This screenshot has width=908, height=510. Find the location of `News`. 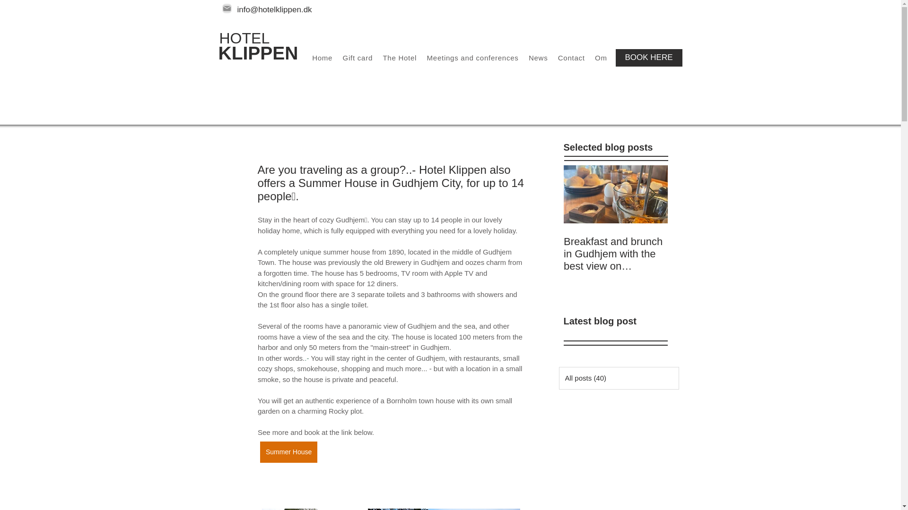

News is located at coordinates (538, 58).